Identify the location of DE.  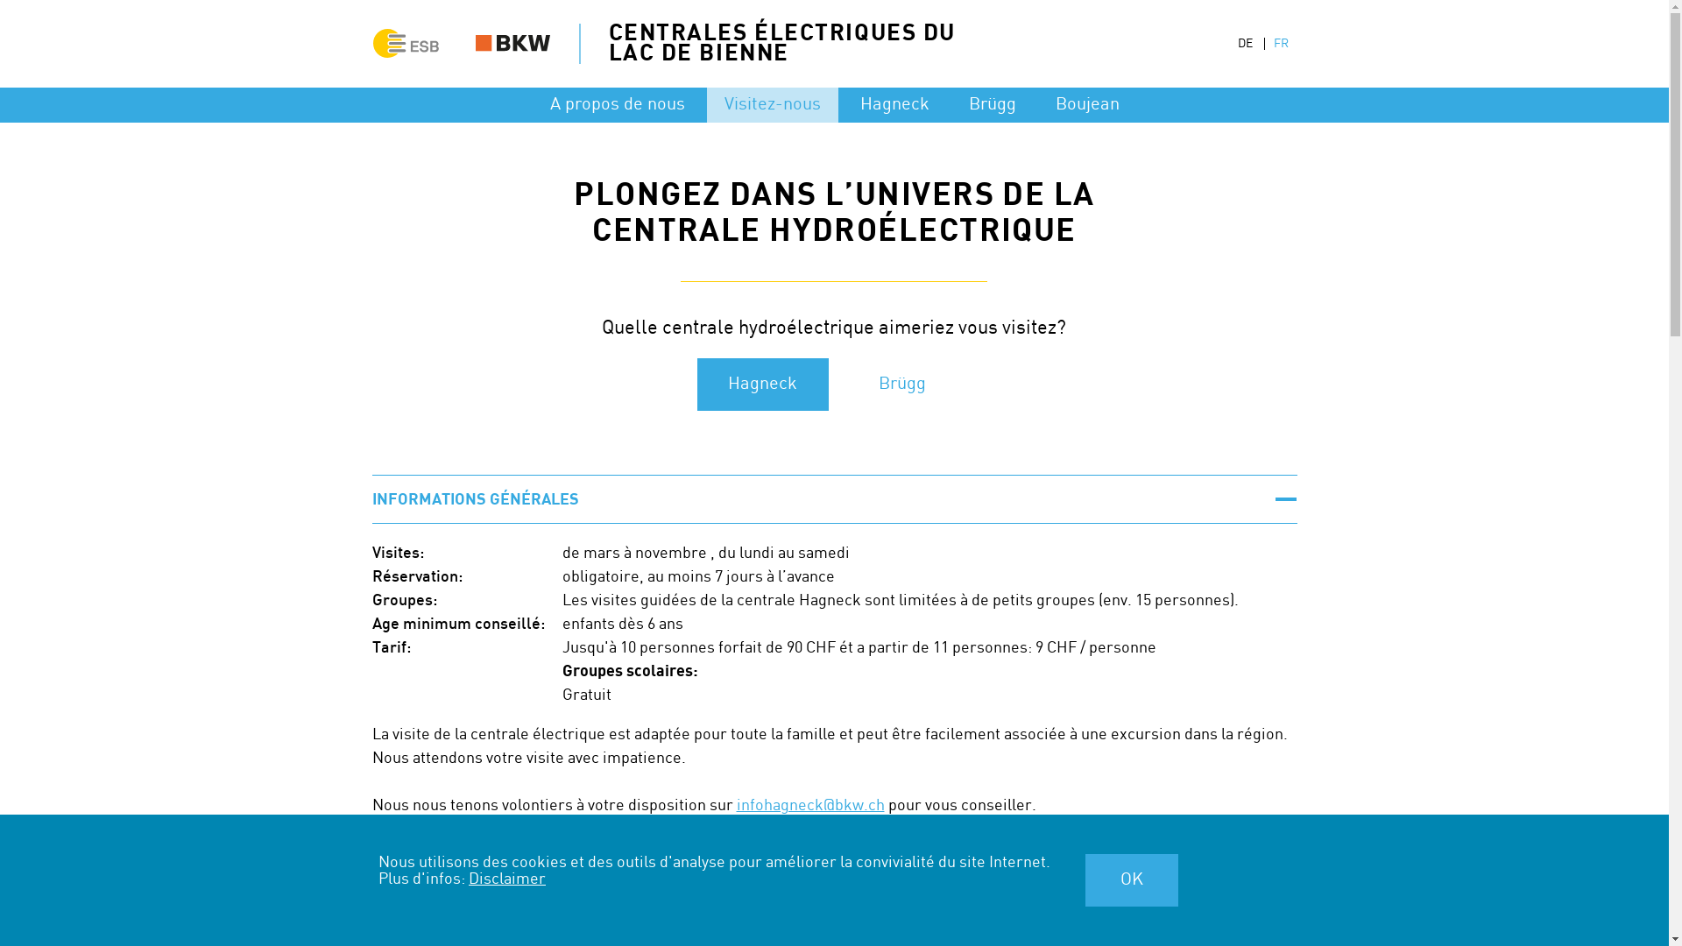
(1244, 44).